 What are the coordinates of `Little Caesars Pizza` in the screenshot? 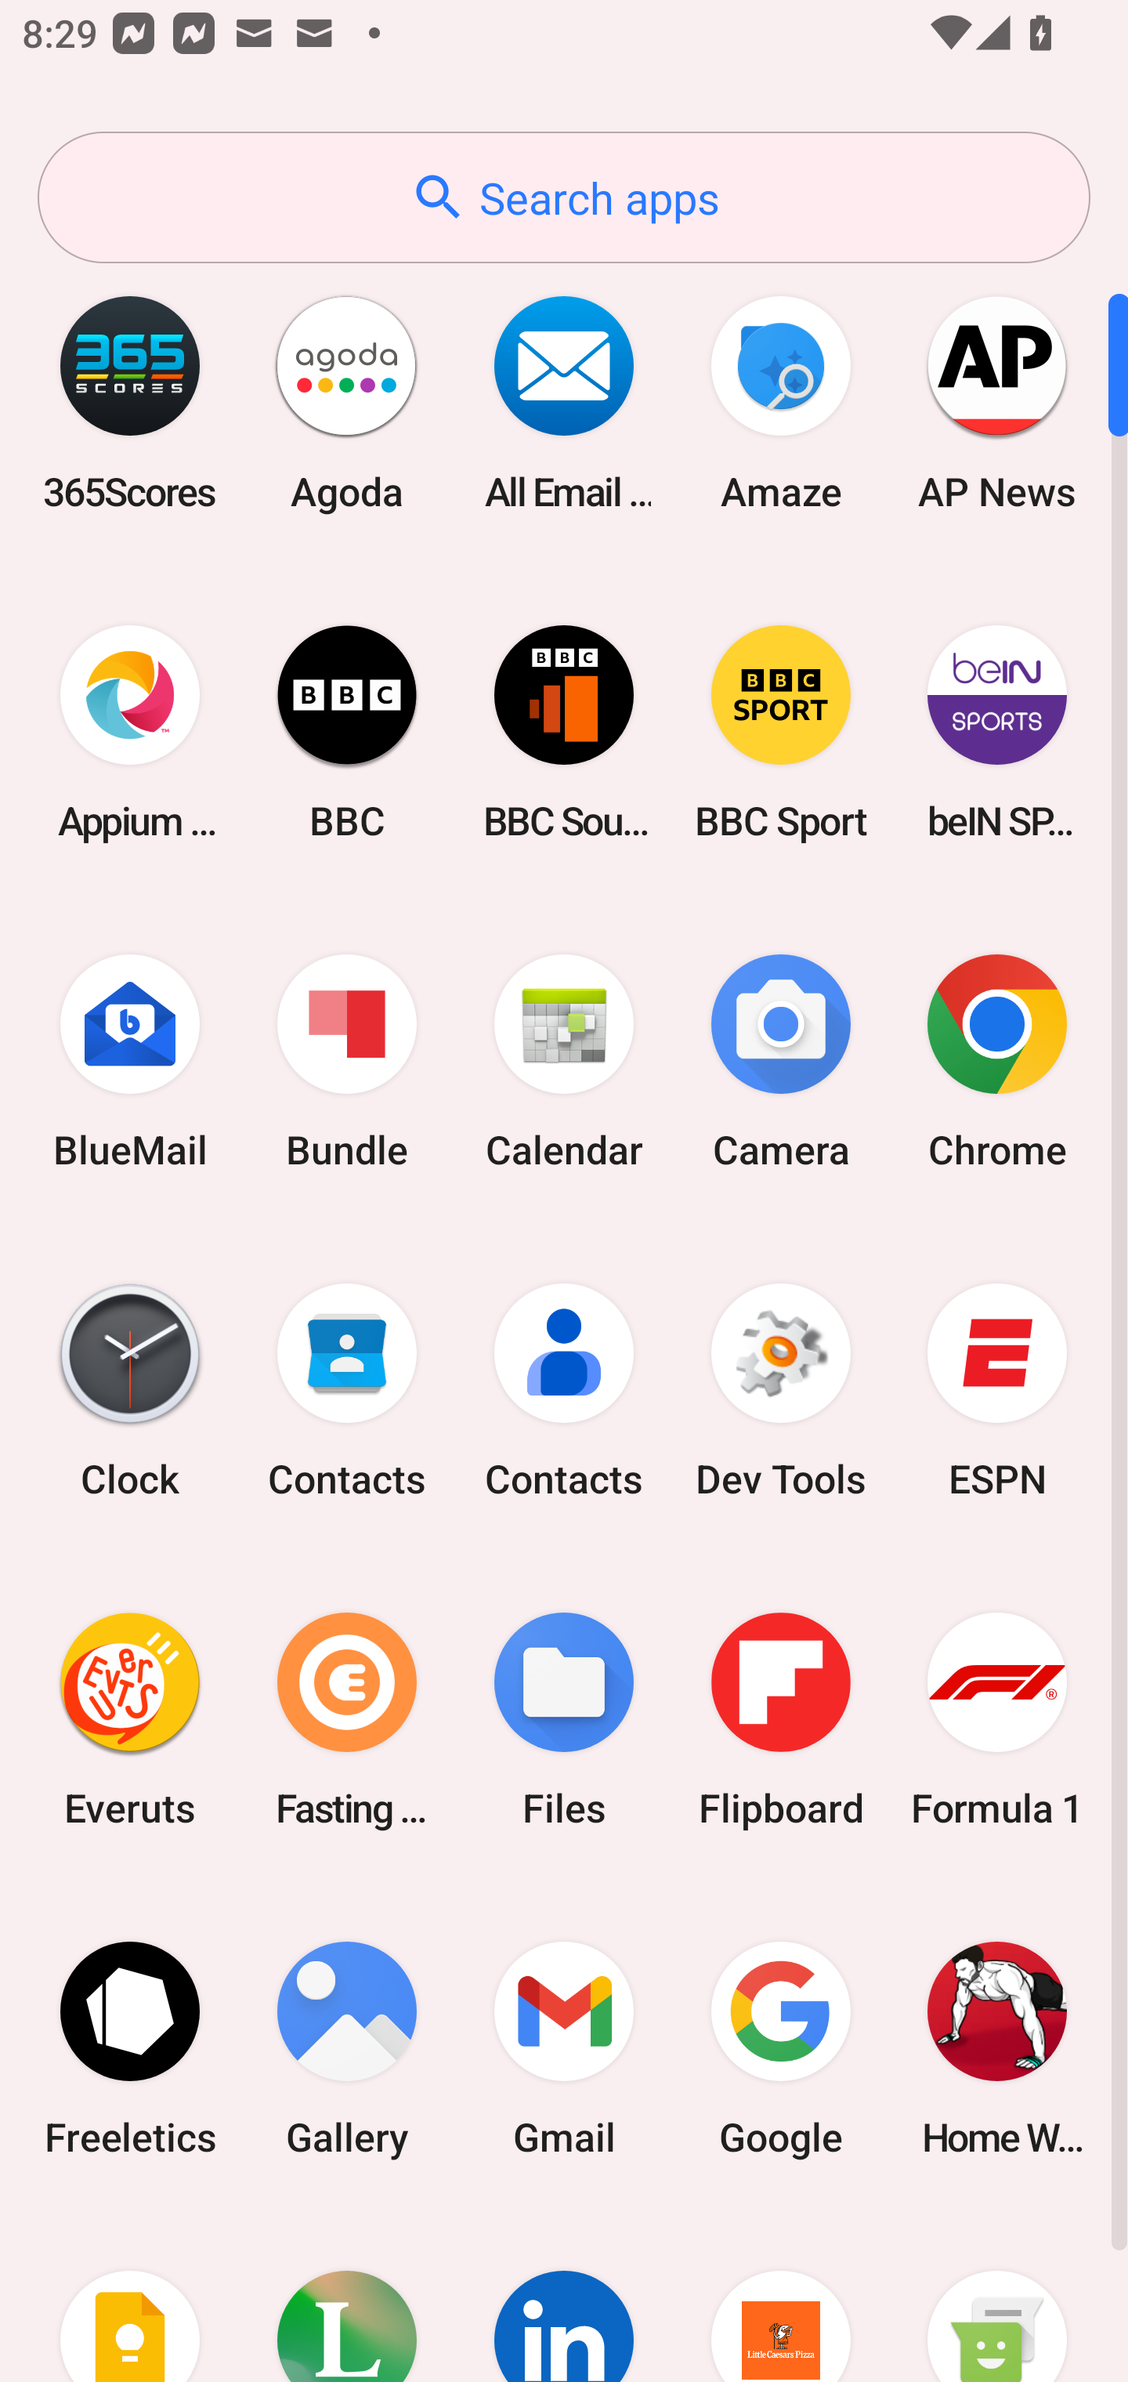 It's located at (780, 2297).